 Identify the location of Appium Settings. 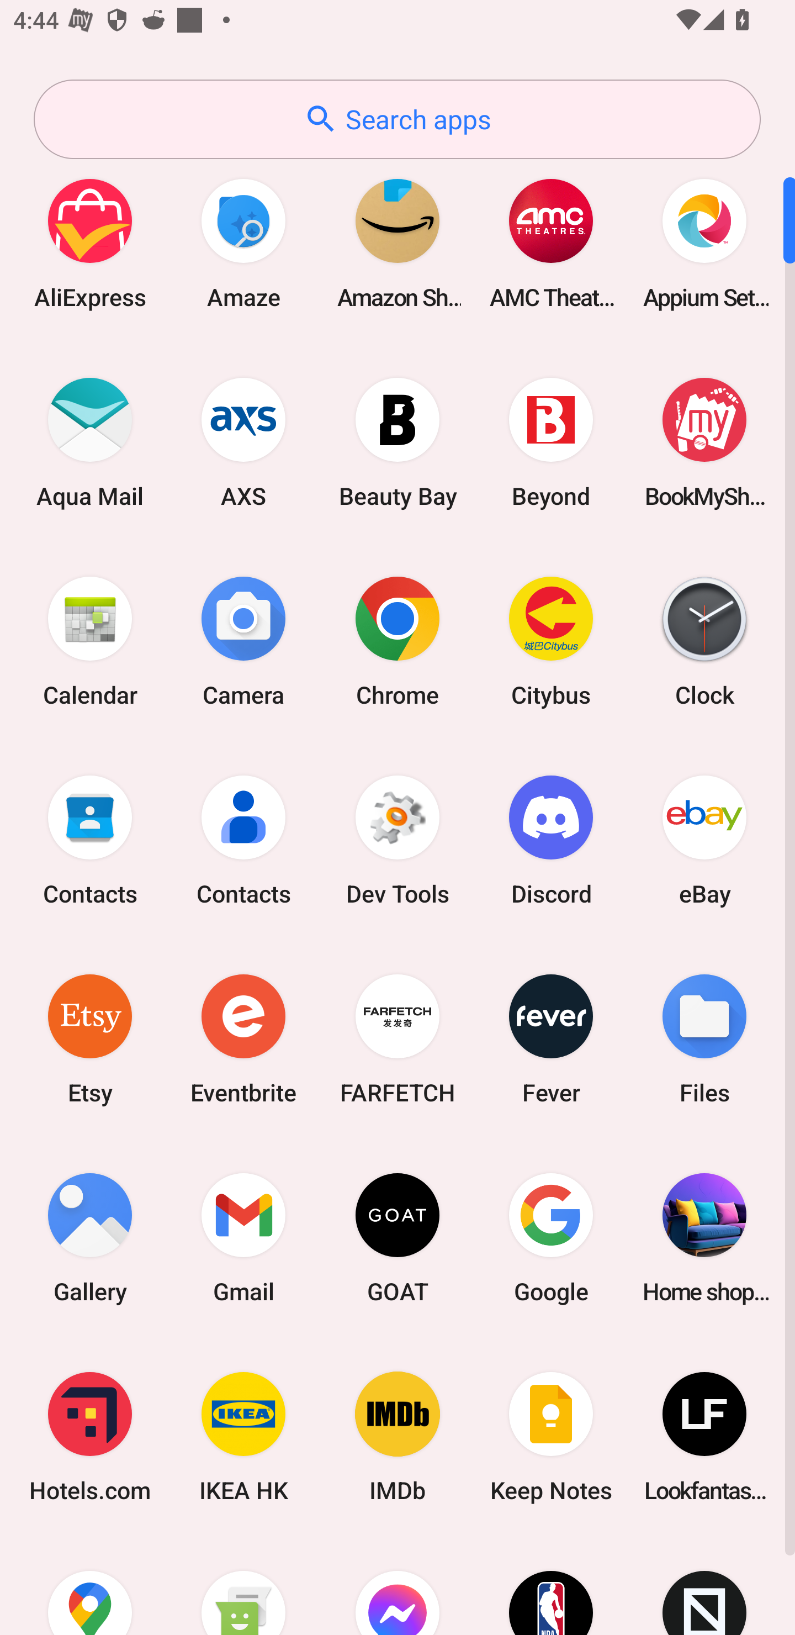
(704, 243).